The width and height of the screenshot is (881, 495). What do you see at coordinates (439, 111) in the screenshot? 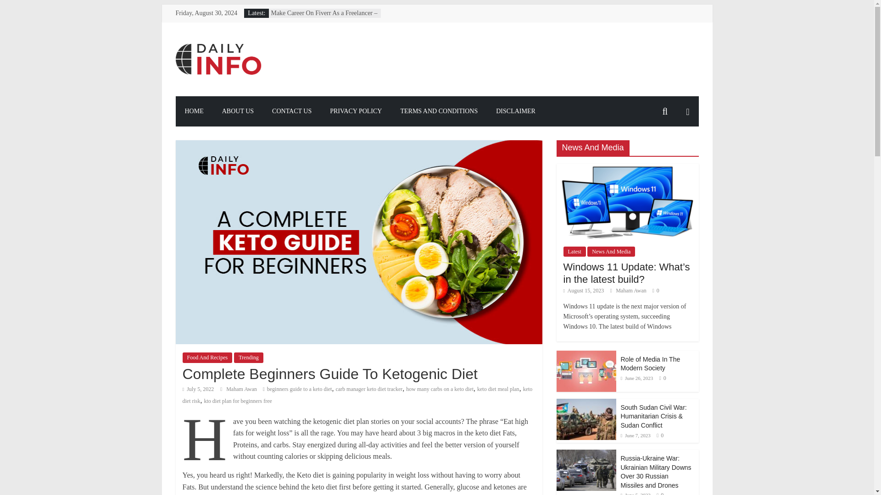
I see `TERMS AND CONDITIONS` at bounding box center [439, 111].